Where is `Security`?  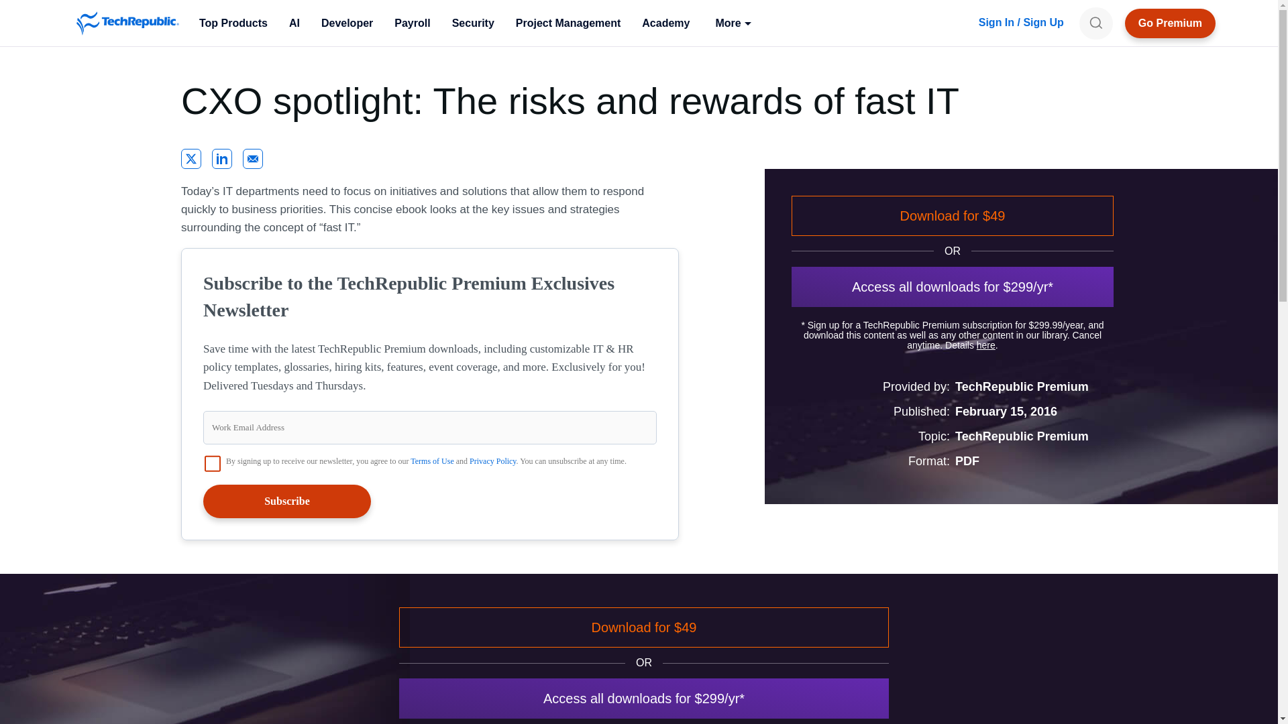 Security is located at coordinates (473, 23).